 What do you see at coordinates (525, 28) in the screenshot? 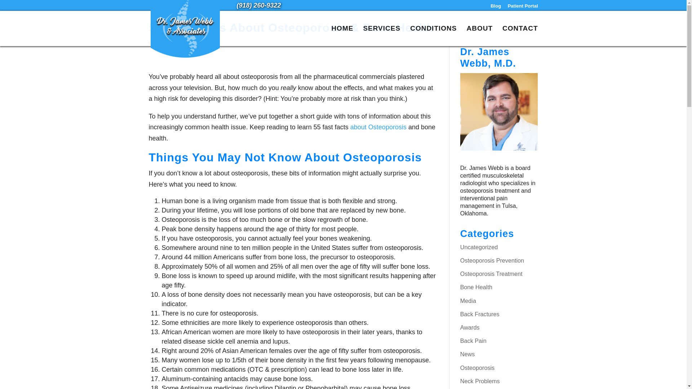
I see `Search` at bounding box center [525, 28].